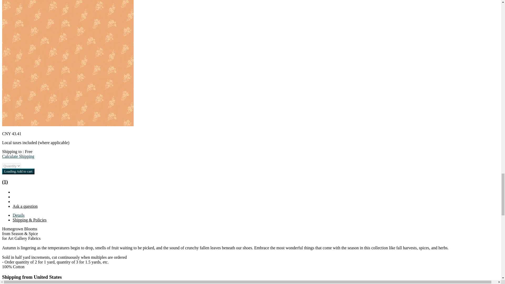  I want to click on Ask a question, so click(25, 206).